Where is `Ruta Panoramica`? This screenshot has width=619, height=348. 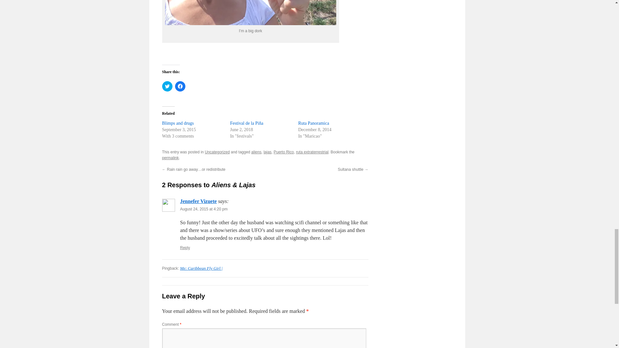 Ruta Panoramica is located at coordinates (314, 123).